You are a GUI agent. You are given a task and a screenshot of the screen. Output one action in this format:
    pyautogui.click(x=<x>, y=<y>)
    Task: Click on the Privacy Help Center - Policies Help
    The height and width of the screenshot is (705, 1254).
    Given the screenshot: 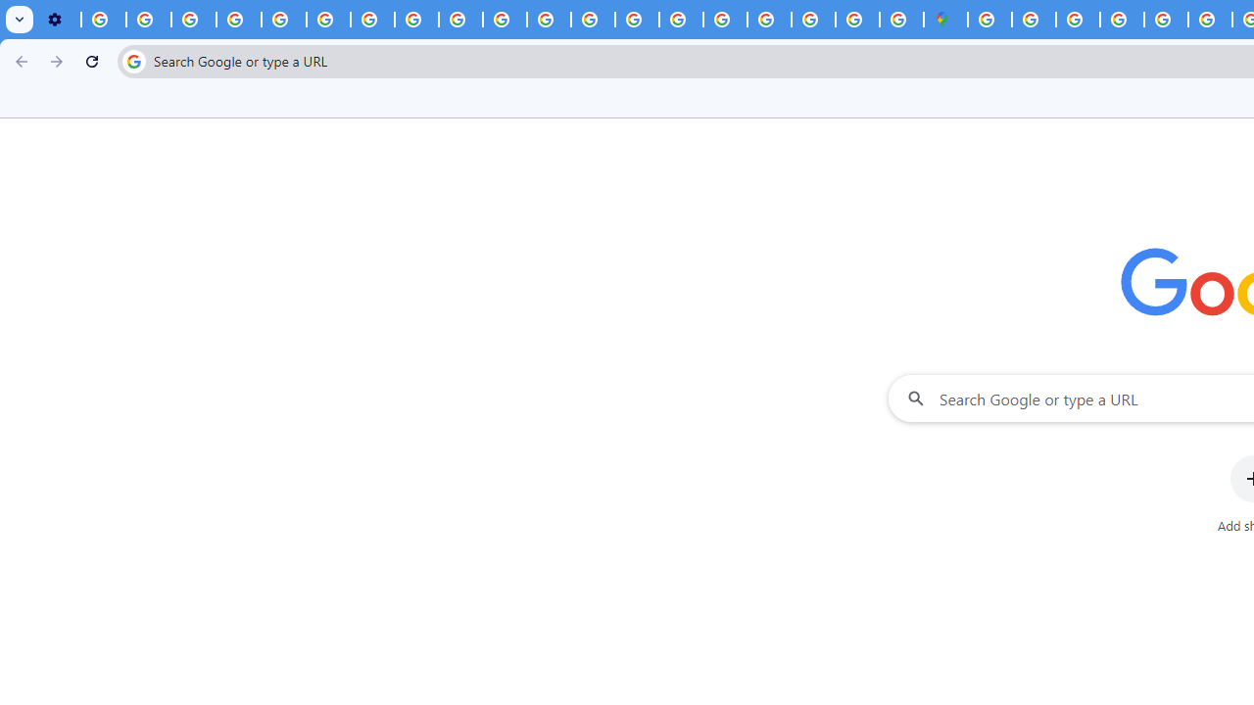 What is the action you would take?
    pyautogui.click(x=593, y=20)
    